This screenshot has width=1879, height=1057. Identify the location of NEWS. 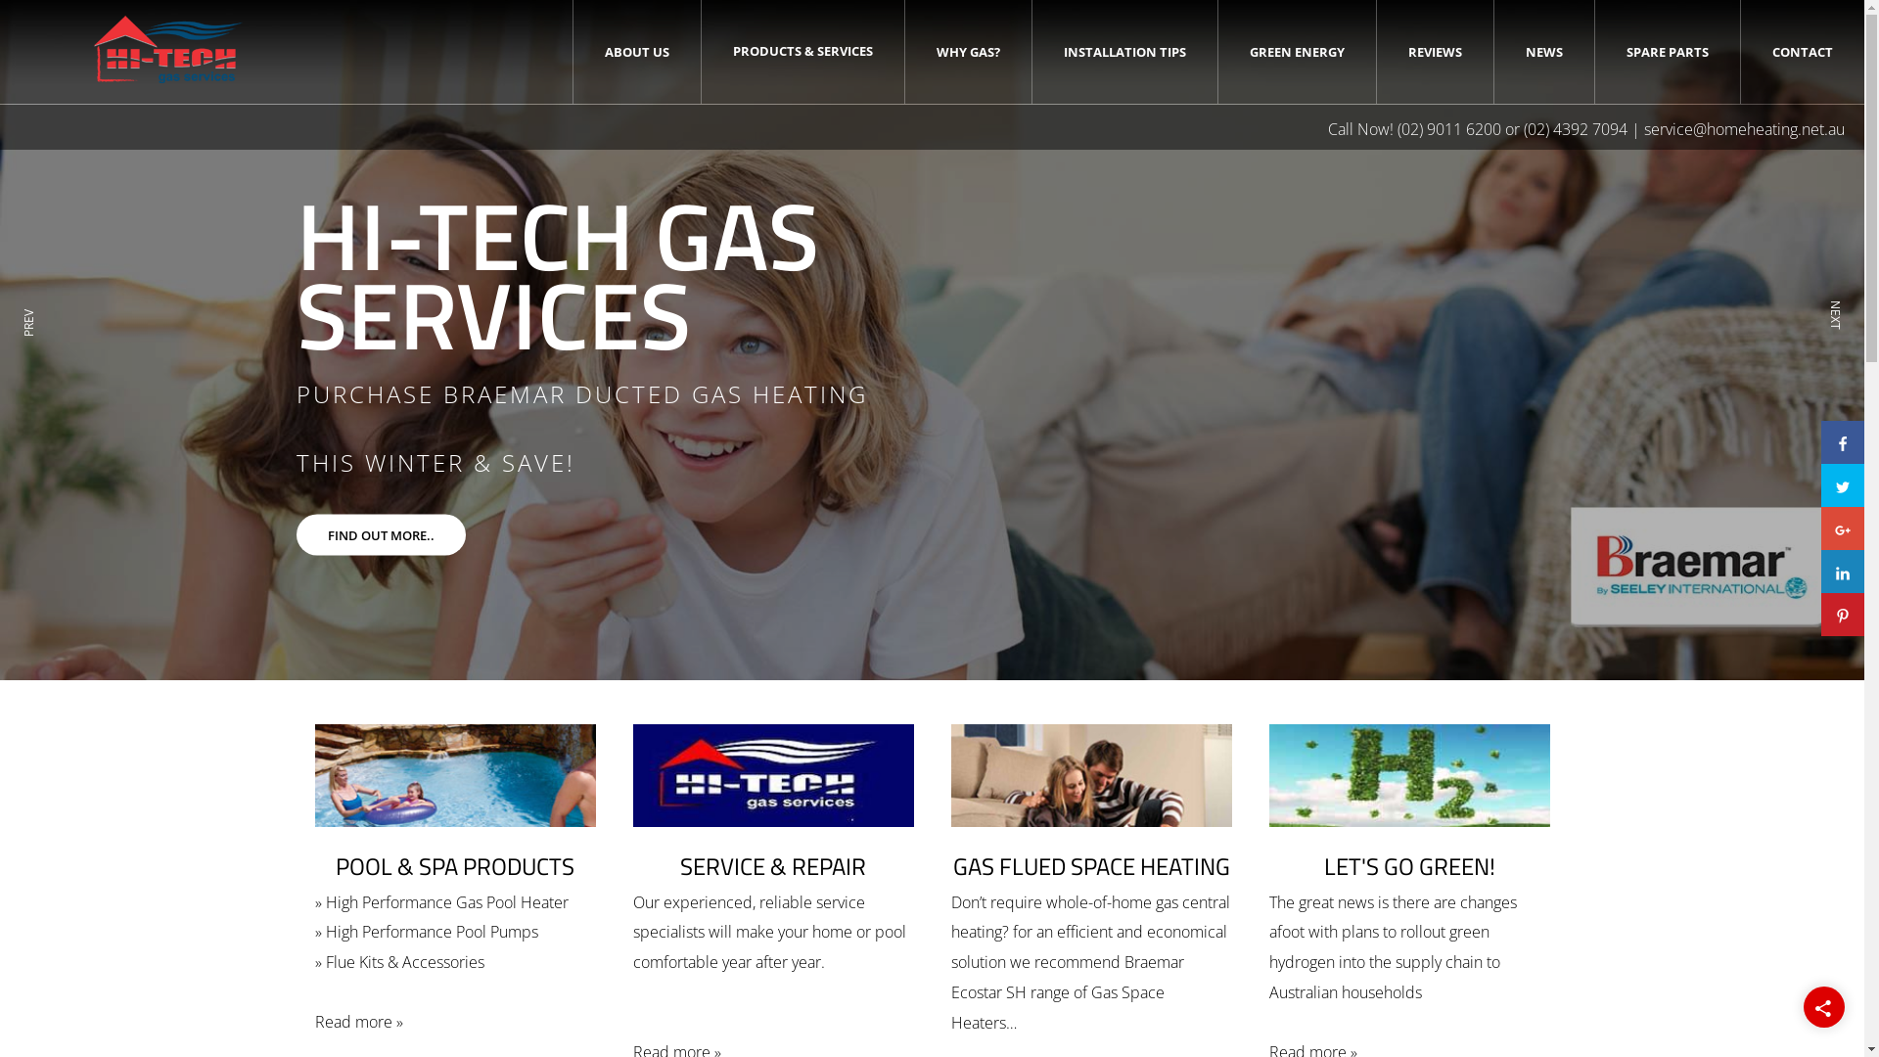
(1544, 52).